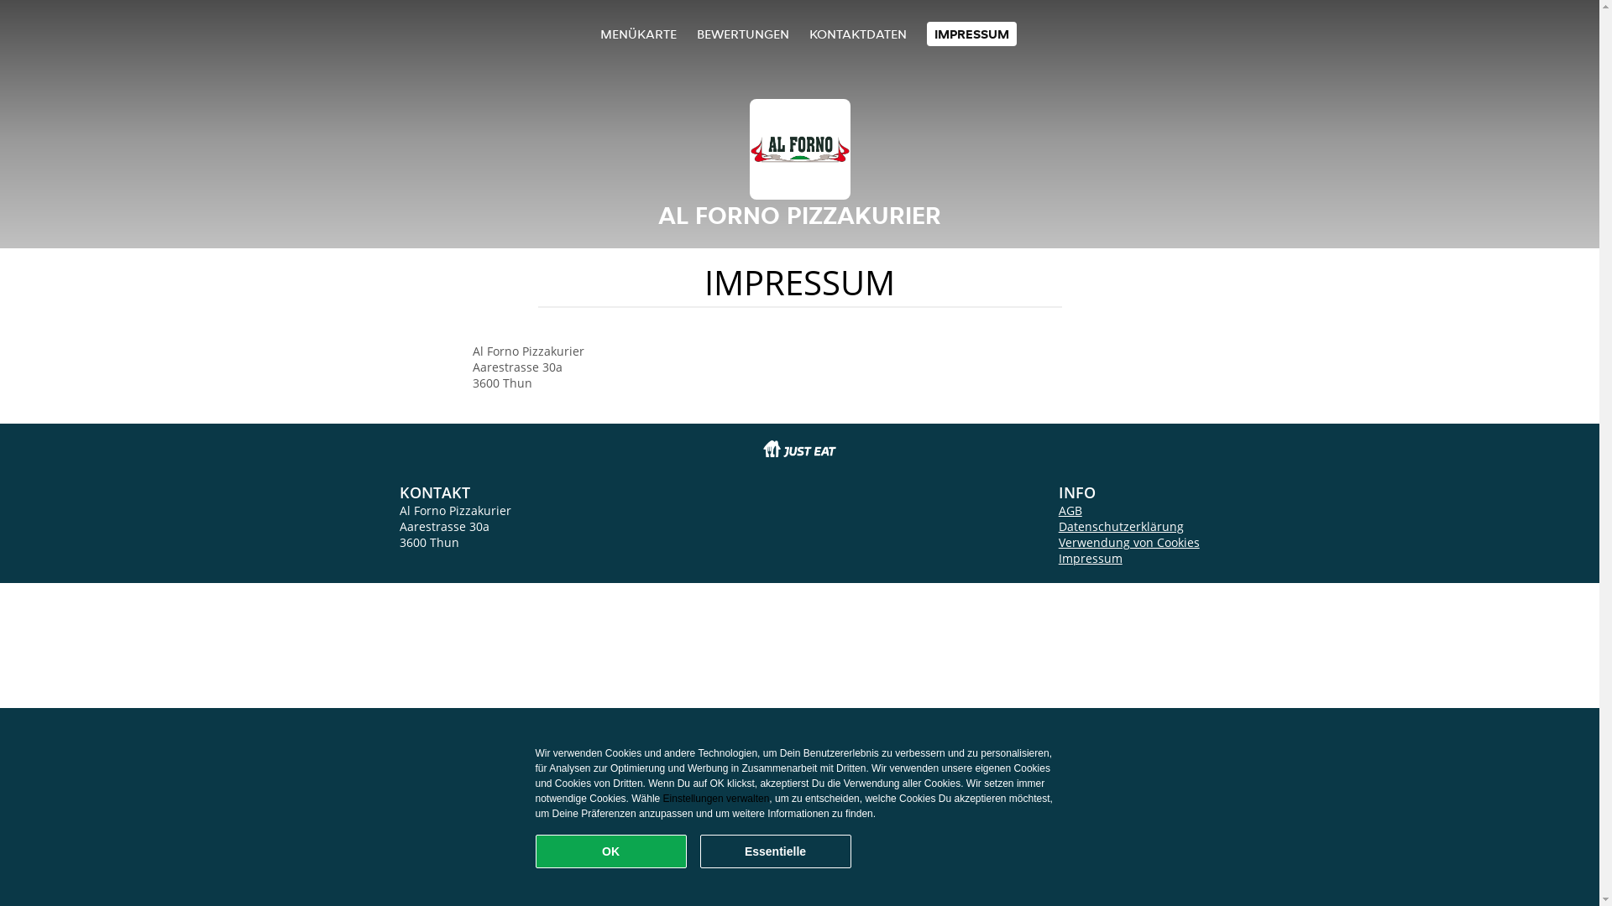  Describe the element at coordinates (743, 34) in the screenshot. I see `BEWERTUNGEN` at that location.